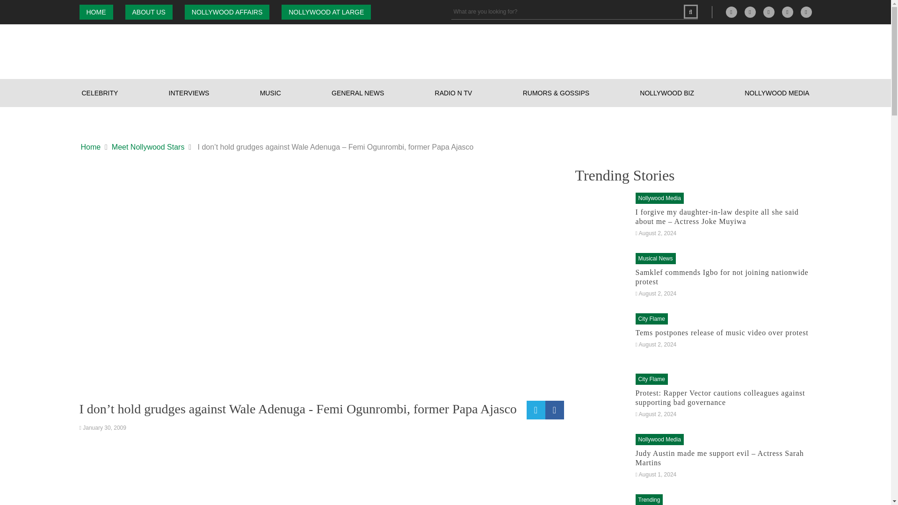  Describe the element at coordinates (326, 12) in the screenshot. I see `NOLLYWOOD AT LARGE` at that location.